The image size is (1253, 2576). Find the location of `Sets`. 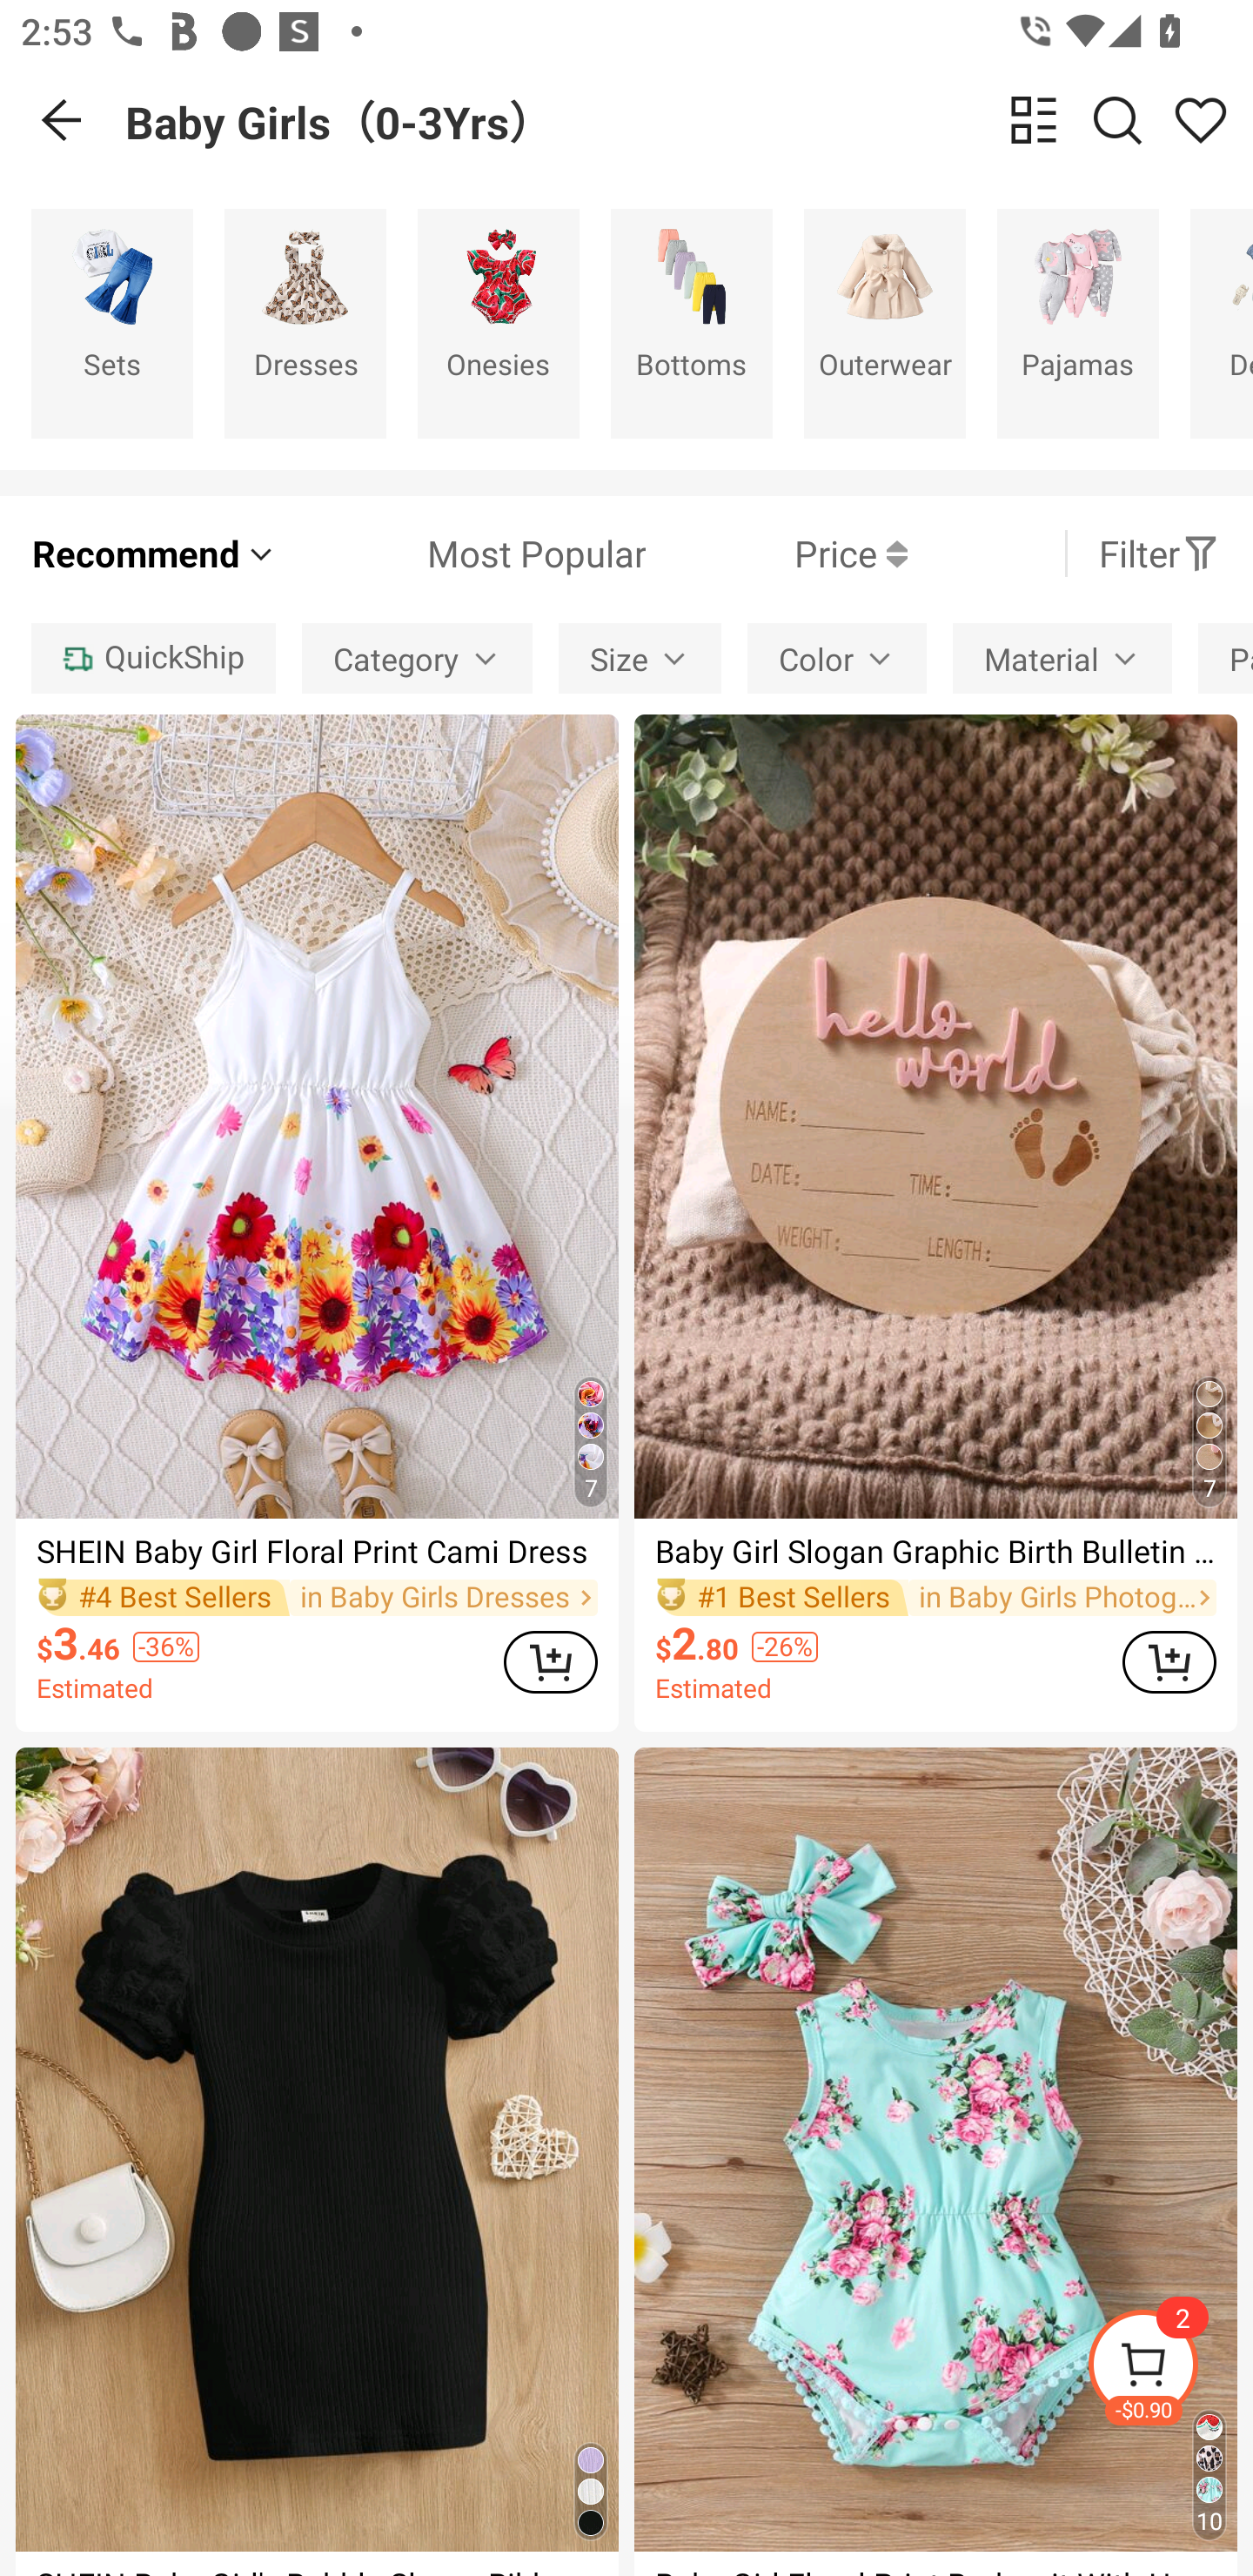

Sets is located at coordinates (111, 323).